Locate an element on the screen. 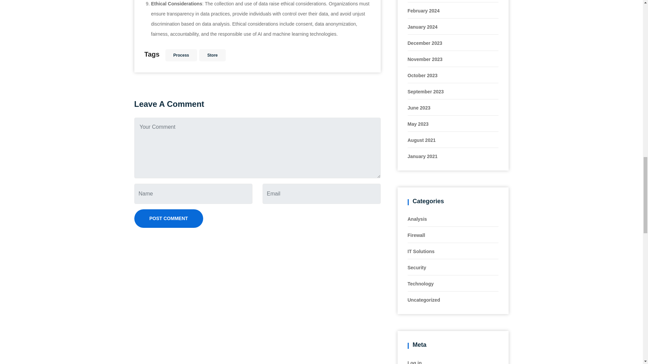  October 2023 is located at coordinates (423, 75).